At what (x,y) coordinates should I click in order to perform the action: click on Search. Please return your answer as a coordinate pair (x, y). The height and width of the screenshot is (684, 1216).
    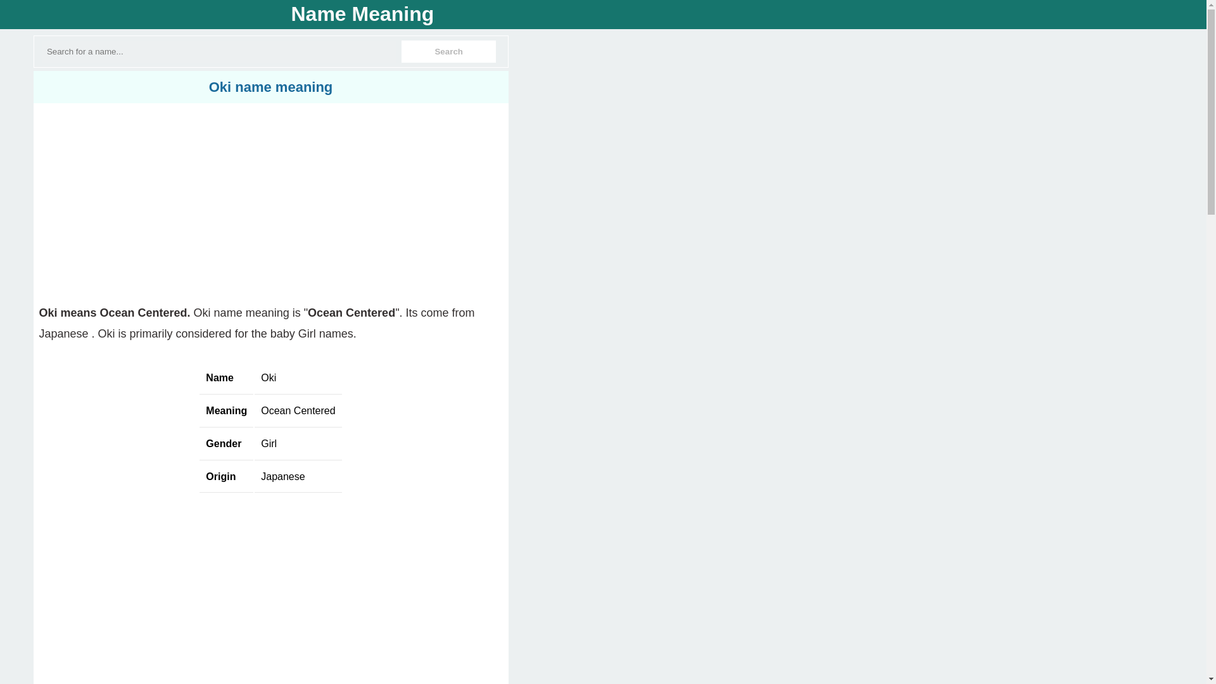
    Looking at the image, I should click on (448, 51).